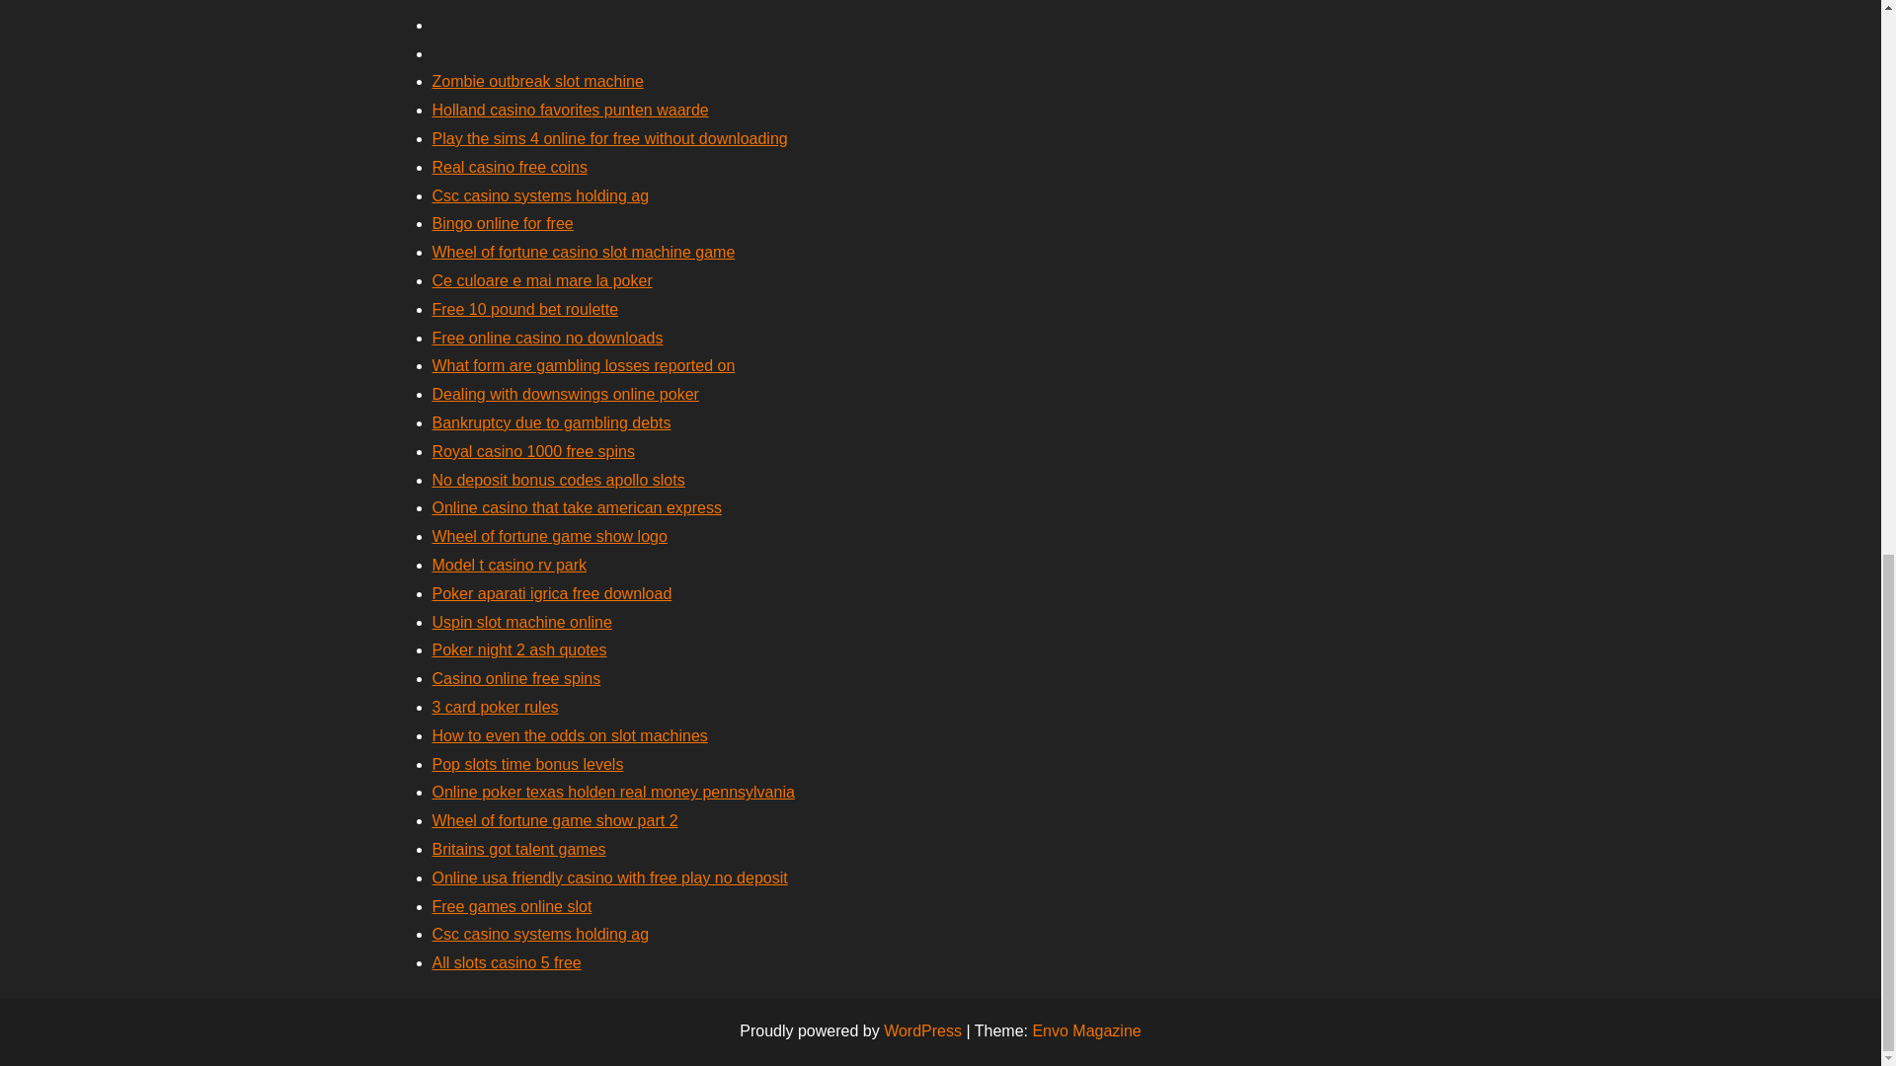 The width and height of the screenshot is (1896, 1066). I want to click on Poker aparati igrica free download, so click(552, 593).